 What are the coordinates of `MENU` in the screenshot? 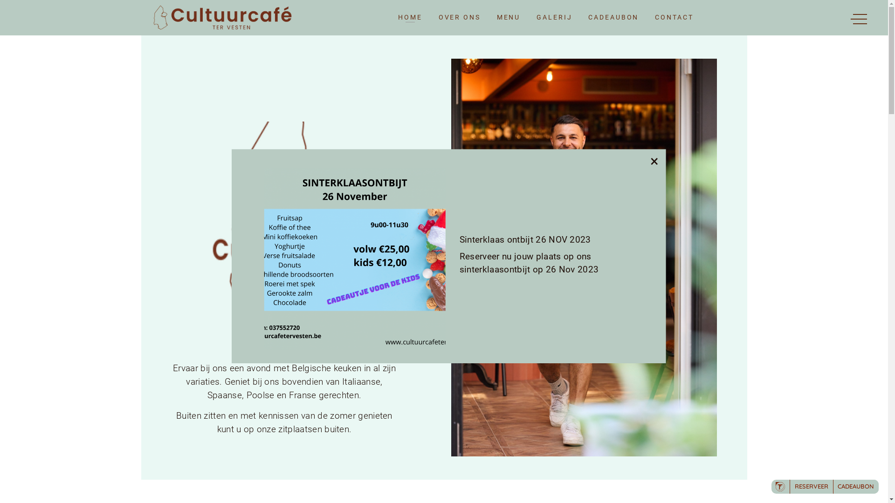 It's located at (509, 18).